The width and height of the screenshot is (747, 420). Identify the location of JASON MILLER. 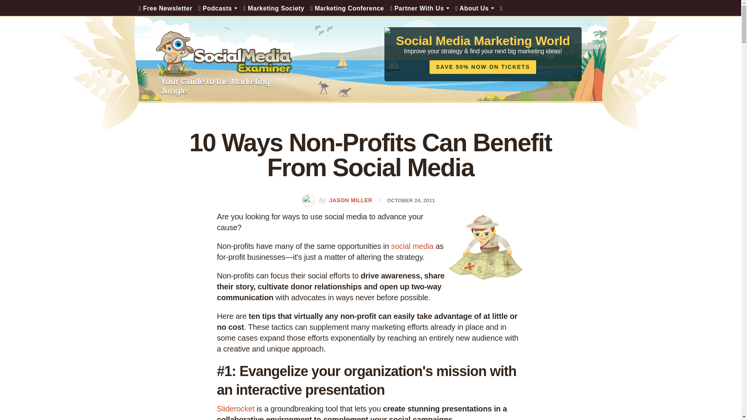
(351, 200).